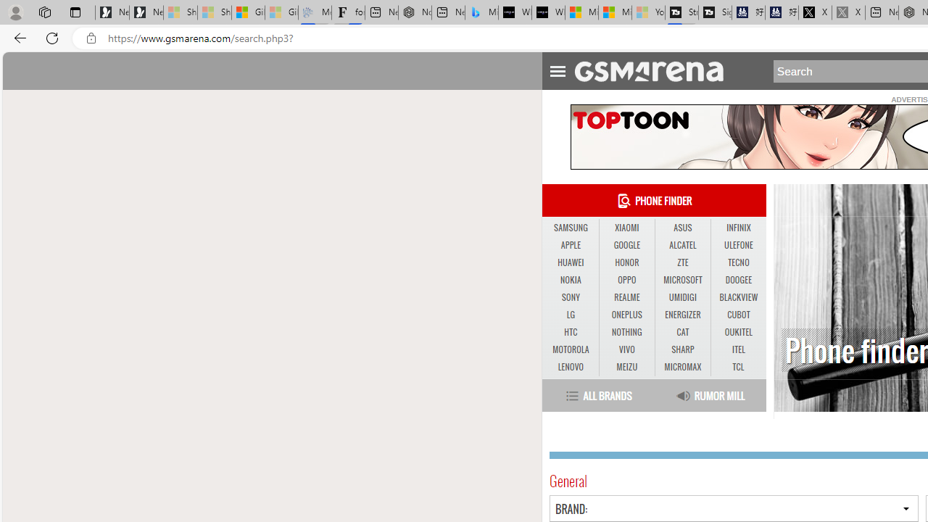 This screenshot has width=928, height=522. What do you see at coordinates (683, 246) in the screenshot?
I see `ALCATEL` at bounding box center [683, 246].